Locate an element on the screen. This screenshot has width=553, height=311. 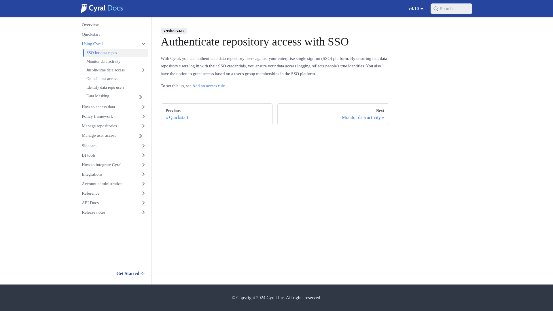
Account administration is located at coordinates (113, 184).